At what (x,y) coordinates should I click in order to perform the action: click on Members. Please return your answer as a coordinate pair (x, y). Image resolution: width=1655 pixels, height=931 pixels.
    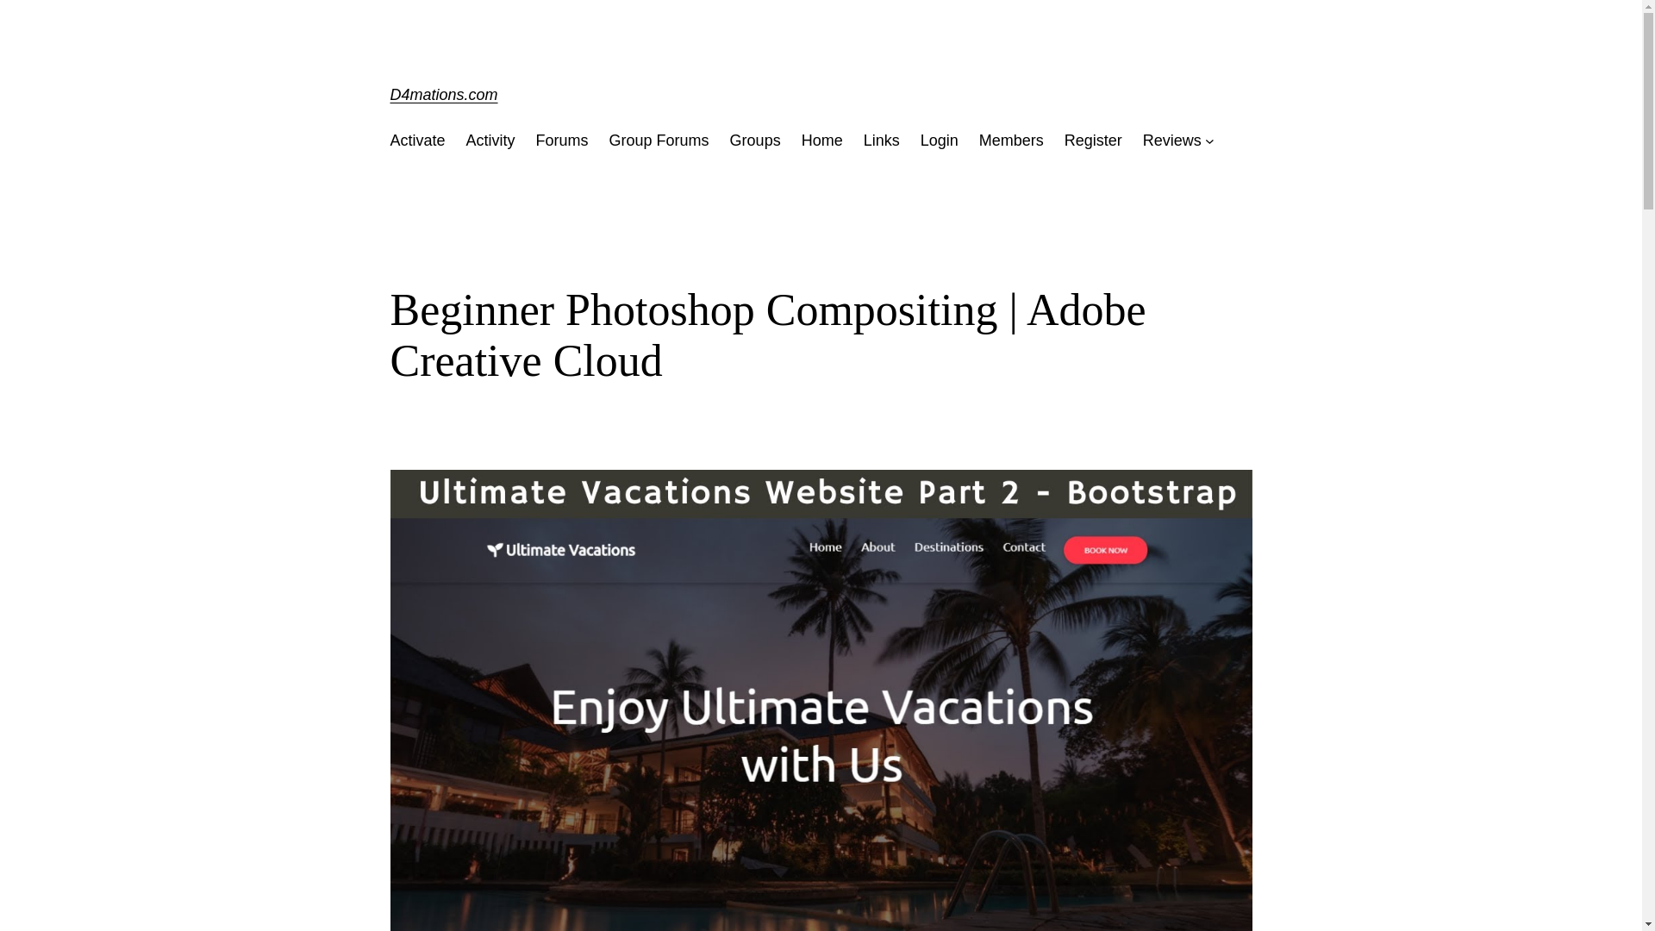
    Looking at the image, I should click on (1012, 141).